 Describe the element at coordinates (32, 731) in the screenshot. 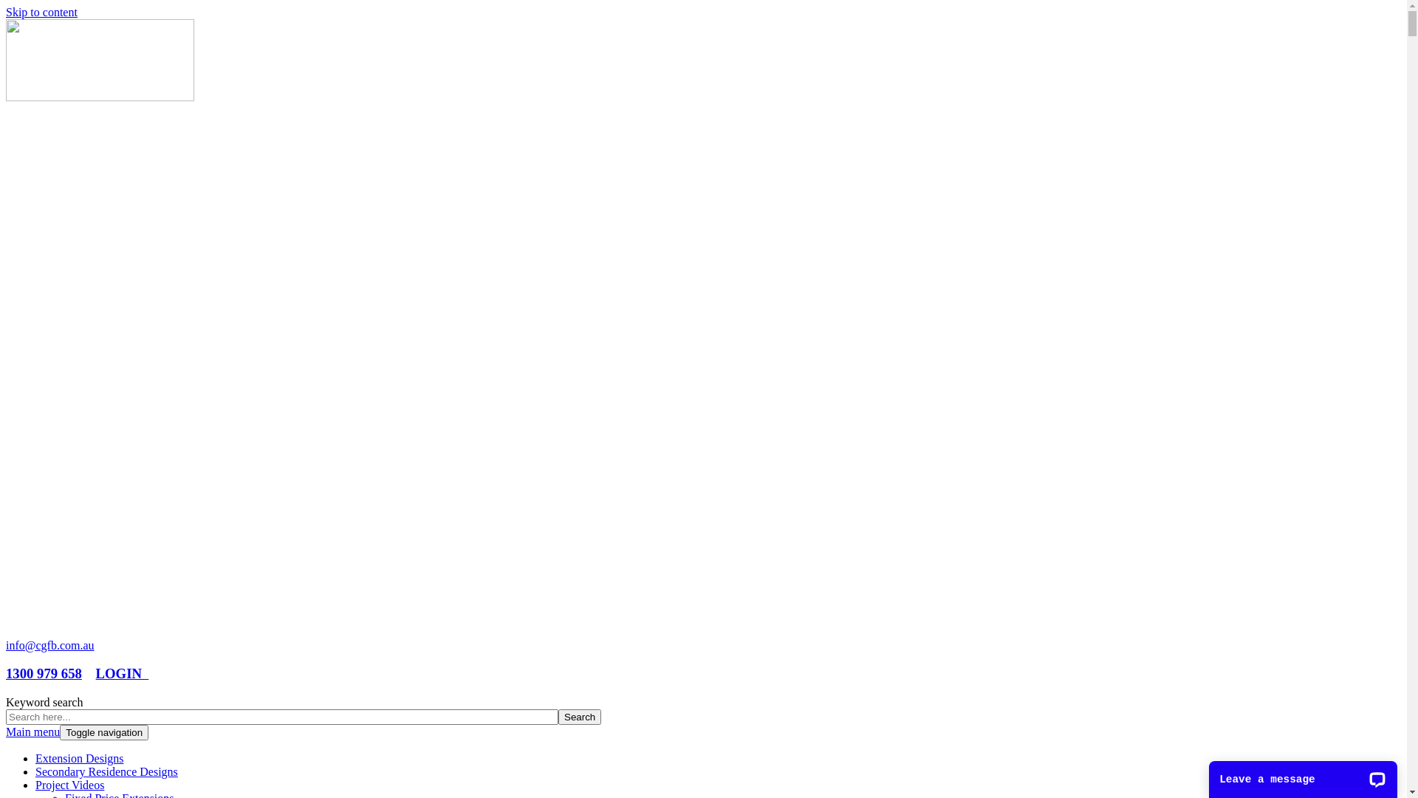

I see `Main menu` at that location.